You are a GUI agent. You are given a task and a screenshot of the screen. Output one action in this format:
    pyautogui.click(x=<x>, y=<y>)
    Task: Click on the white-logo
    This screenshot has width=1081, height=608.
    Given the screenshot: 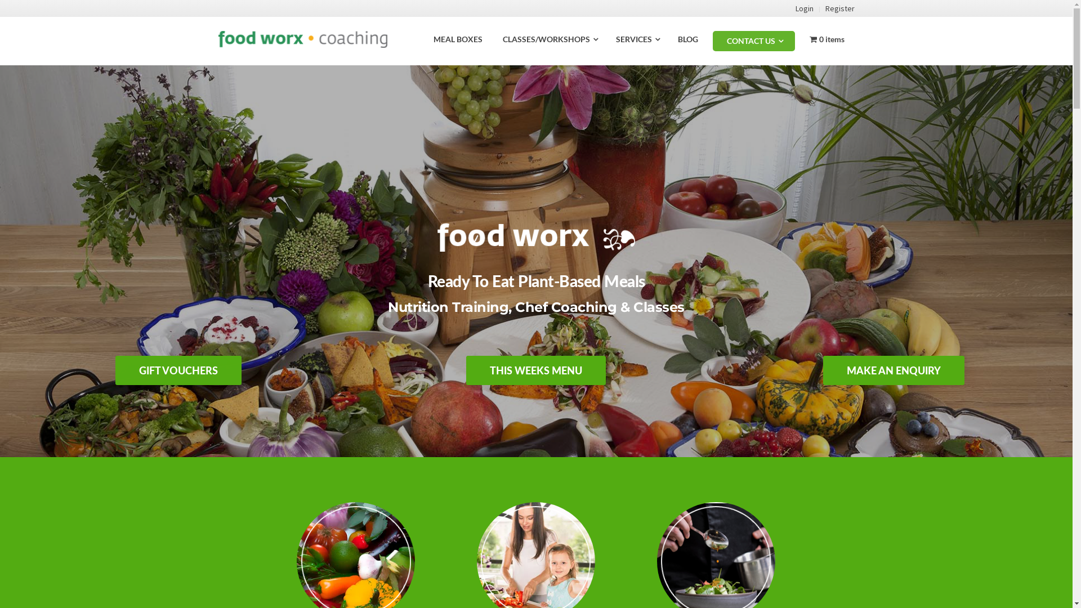 What is the action you would take?
    pyautogui.click(x=537, y=237)
    